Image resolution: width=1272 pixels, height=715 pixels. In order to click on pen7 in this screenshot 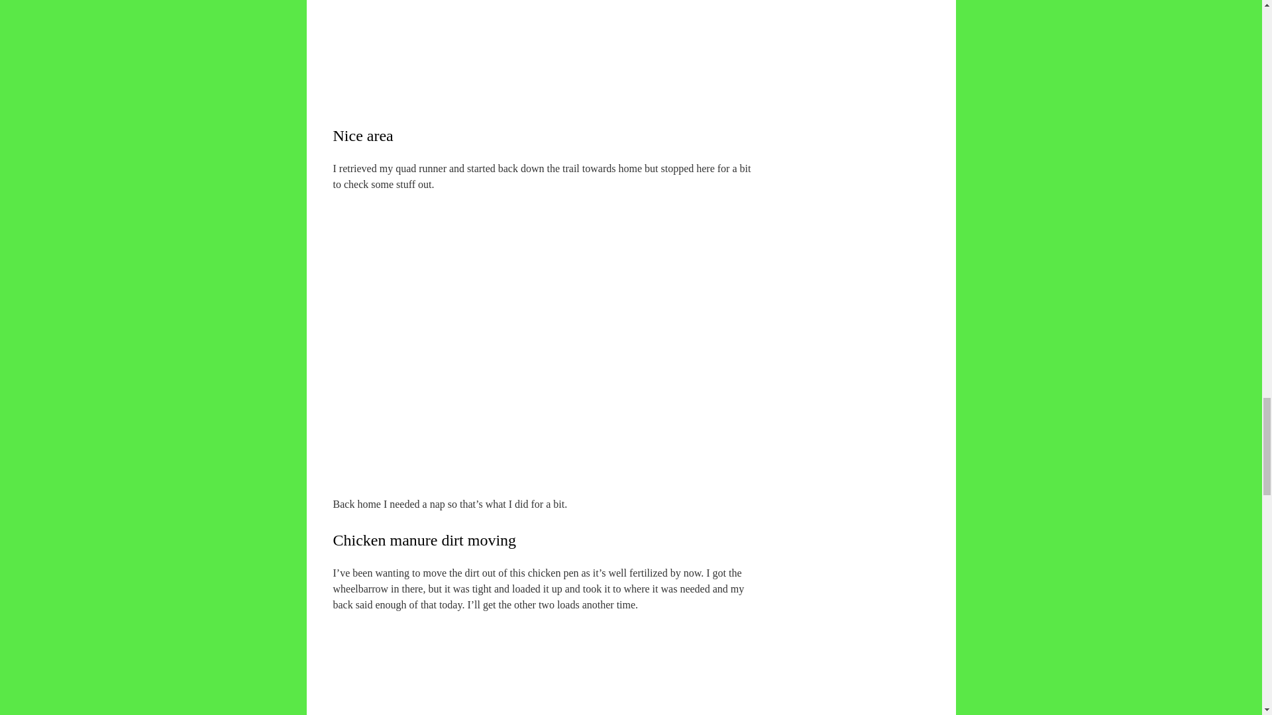, I will do `click(551, 663)`.